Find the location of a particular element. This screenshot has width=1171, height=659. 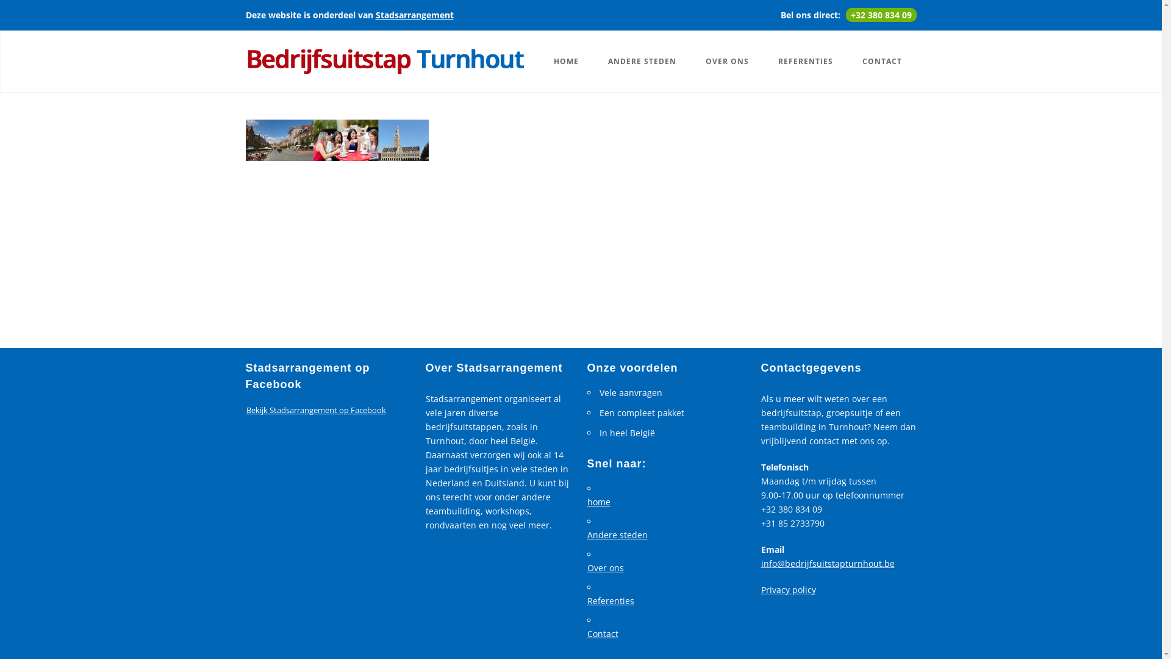

Andere steden is located at coordinates (666, 535).